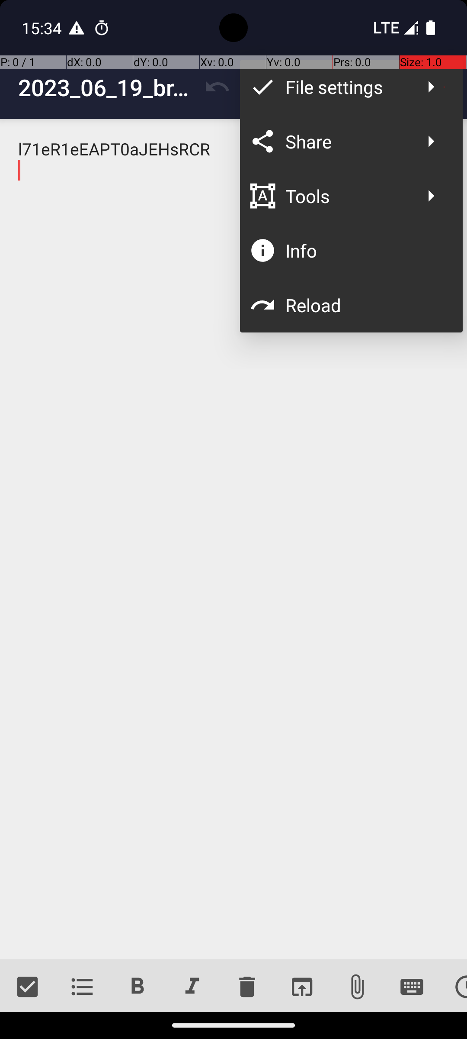 This screenshot has width=467, height=1039. Describe the element at coordinates (365, 250) in the screenshot. I see `Info` at that location.